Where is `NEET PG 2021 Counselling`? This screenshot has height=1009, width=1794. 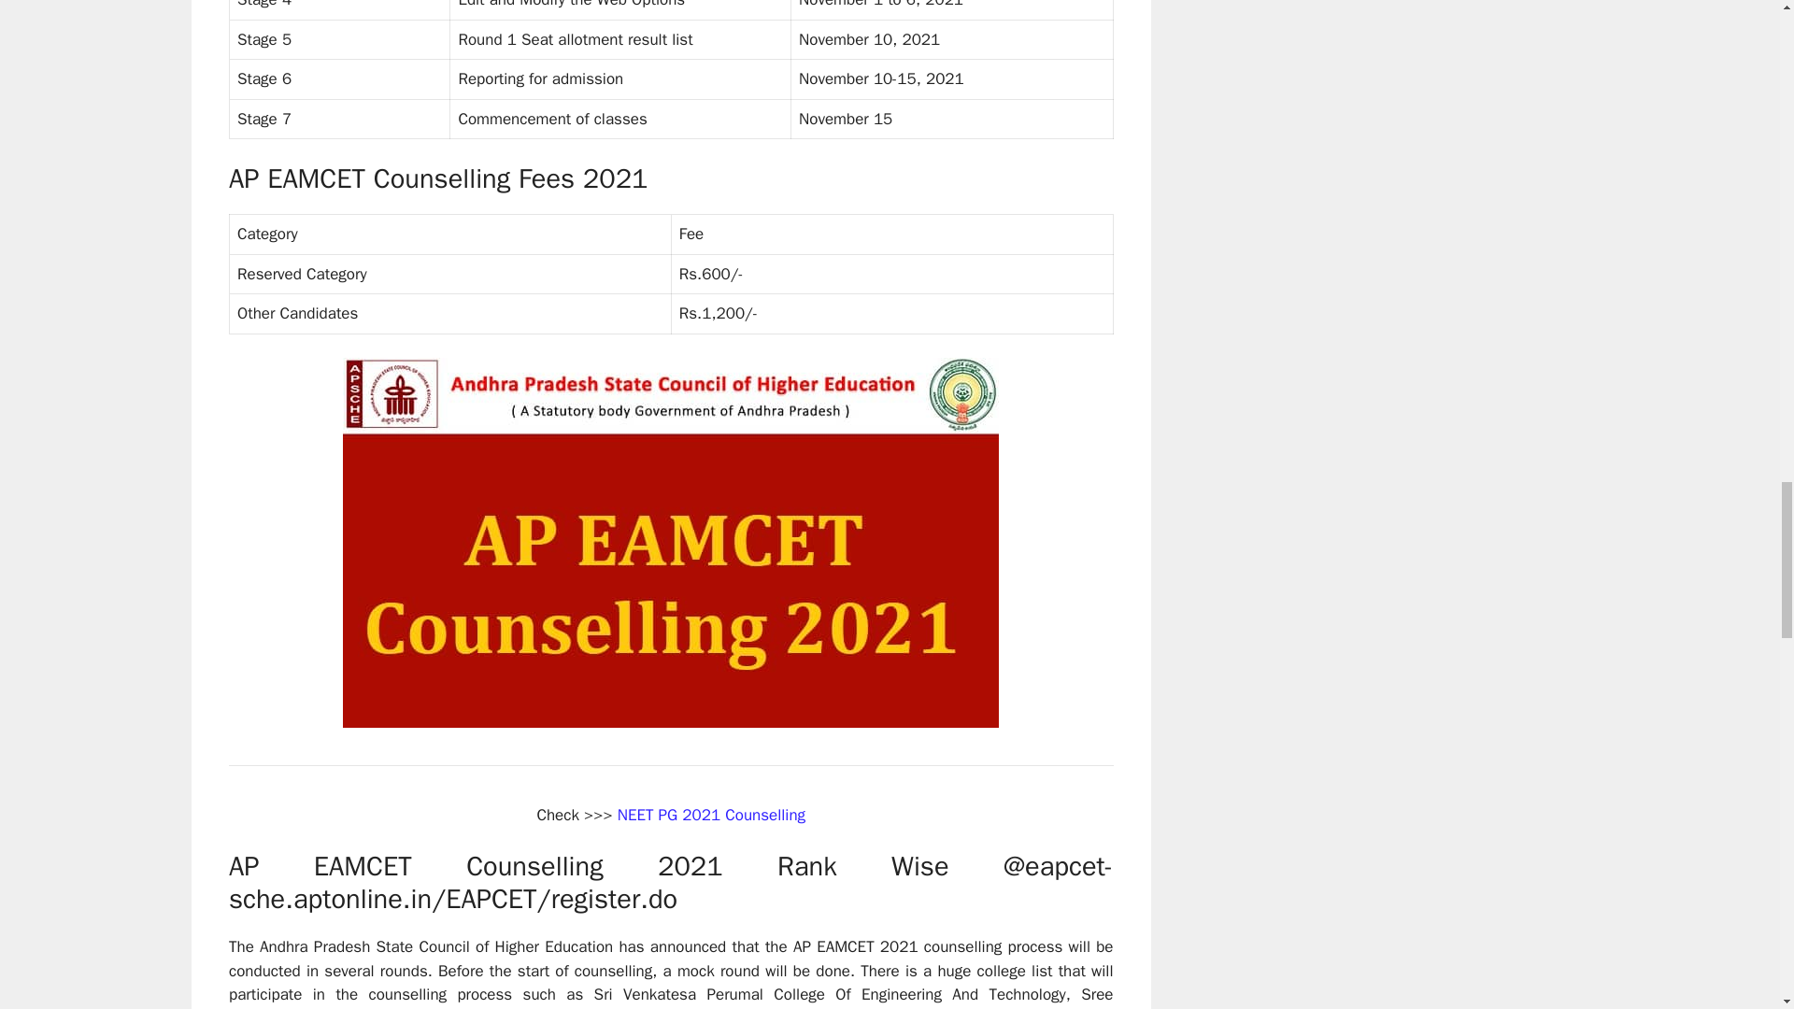 NEET PG 2021 Counselling is located at coordinates (711, 815).